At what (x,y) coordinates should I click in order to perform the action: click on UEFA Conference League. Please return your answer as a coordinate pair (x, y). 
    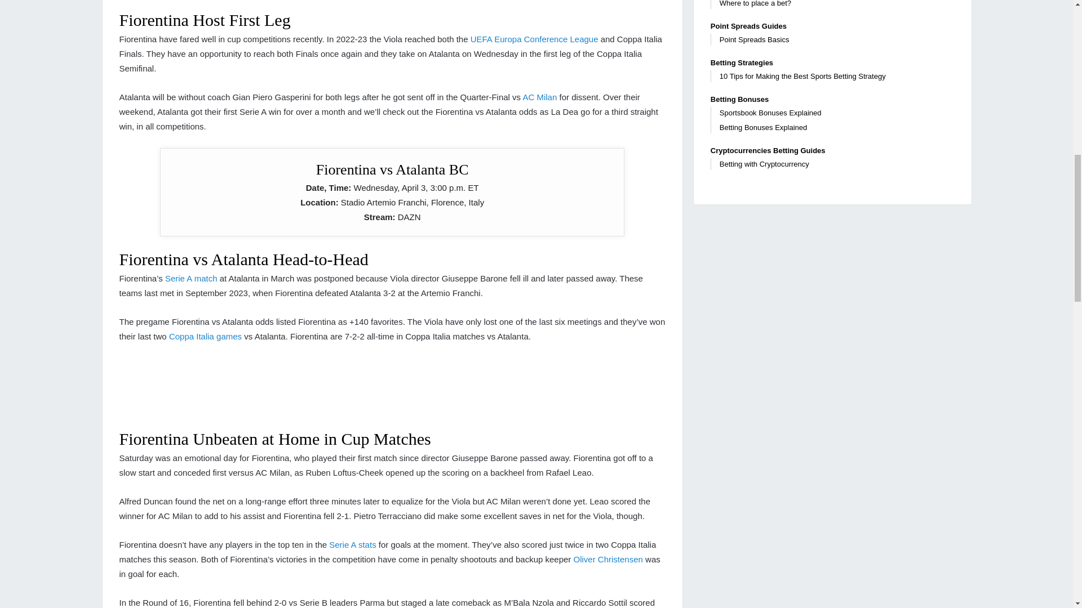
    Looking at the image, I should click on (534, 38).